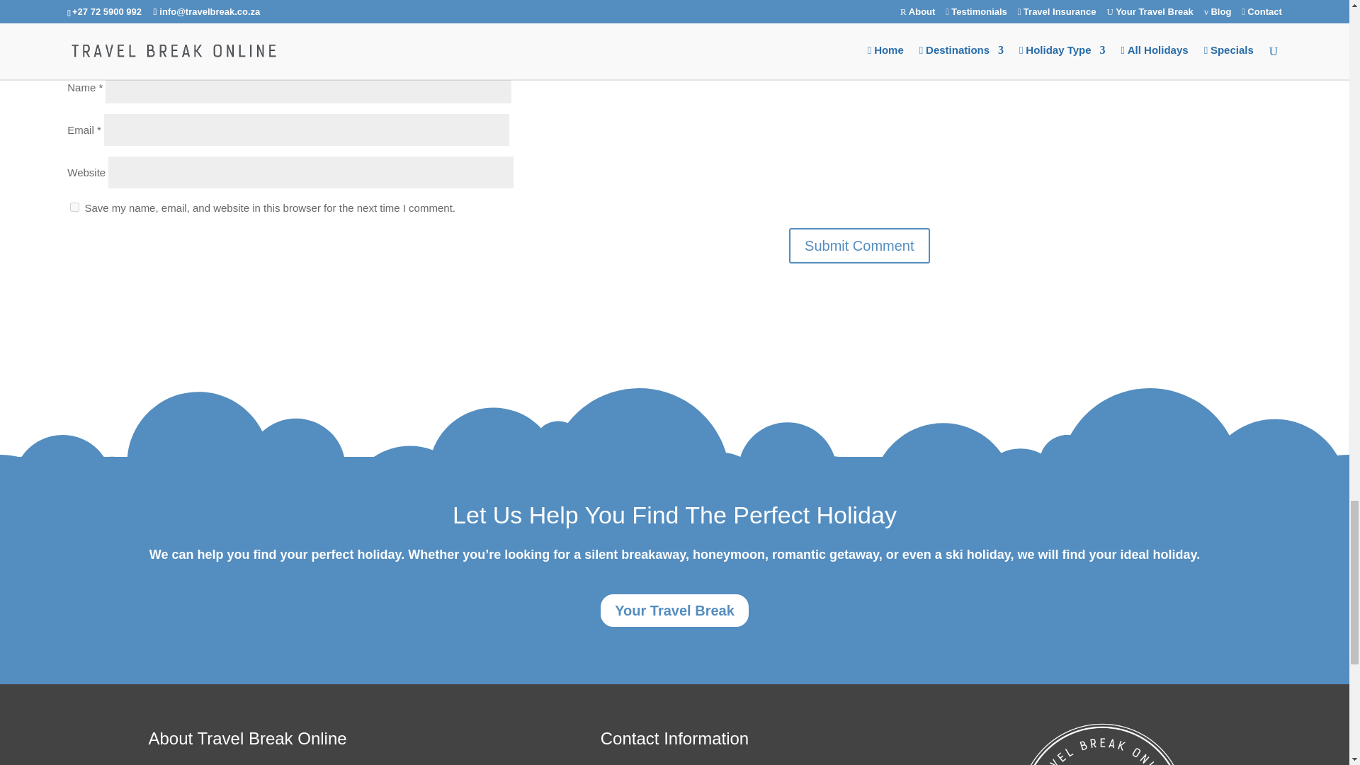  I want to click on yes, so click(74, 207).